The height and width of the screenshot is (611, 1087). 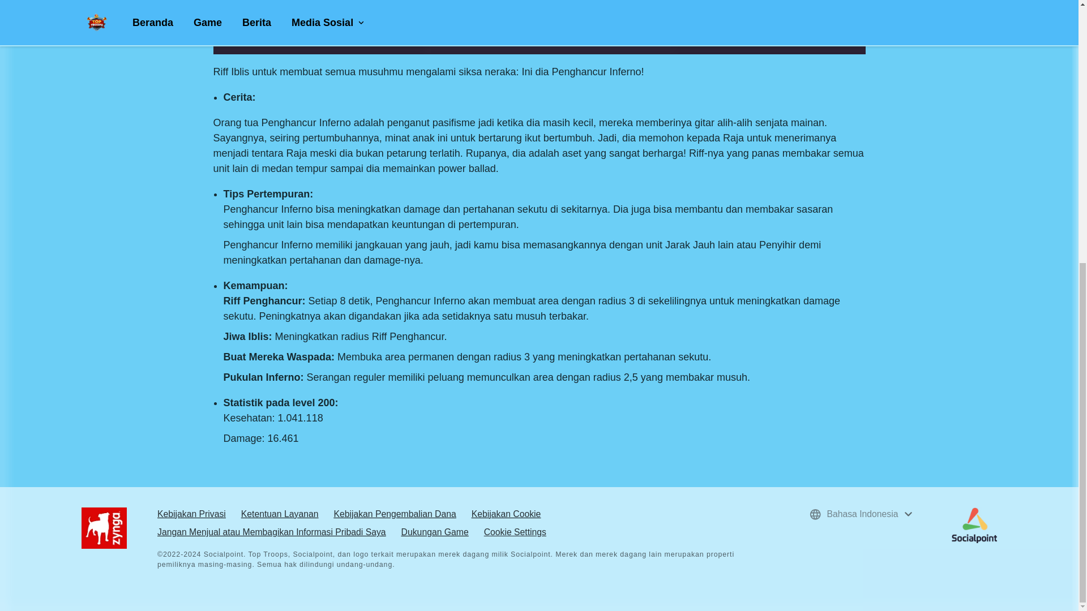 I want to click on Kebijakan Cookie, so click(x=506, y=514).